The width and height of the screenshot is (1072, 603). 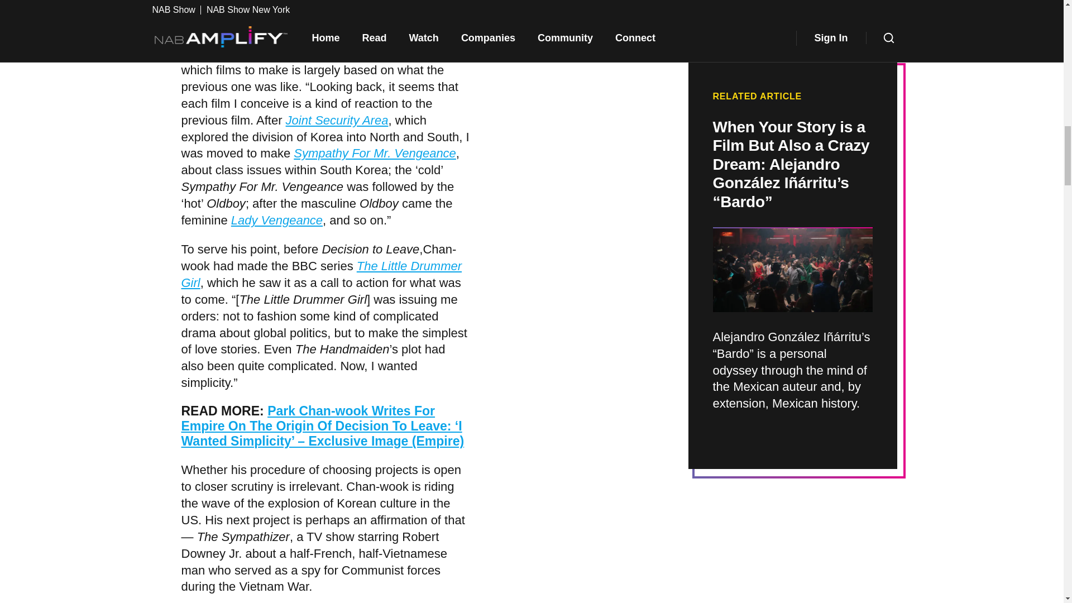 I want to click on Lady Vengeance, so click(x=277, y=220).